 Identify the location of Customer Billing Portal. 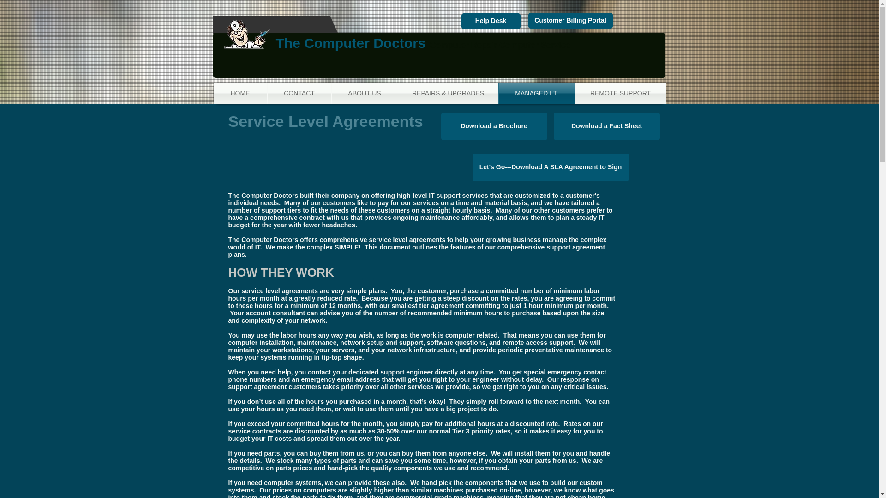
(570, 20).